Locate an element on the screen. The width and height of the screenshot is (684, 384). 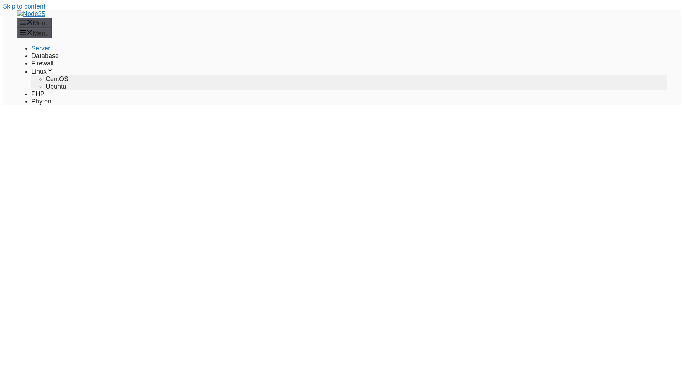
Menu is located at coordinates (34, 23).